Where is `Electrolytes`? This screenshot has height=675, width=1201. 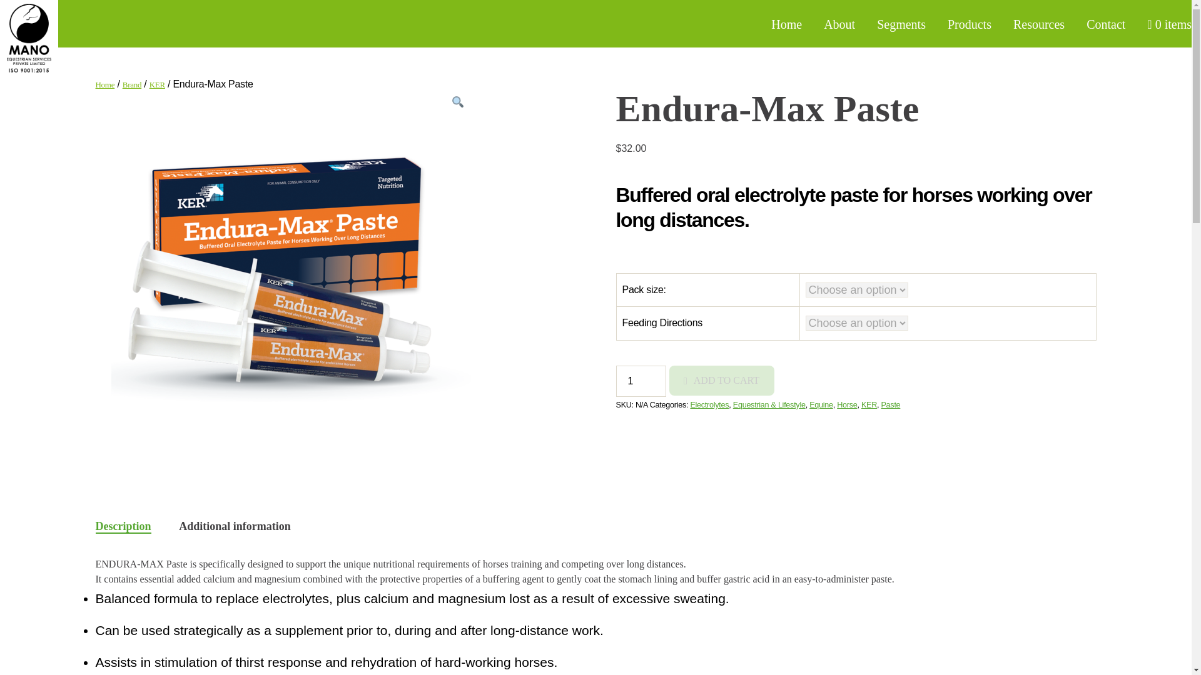 Electrolytes is located at coordinates (709, 405).